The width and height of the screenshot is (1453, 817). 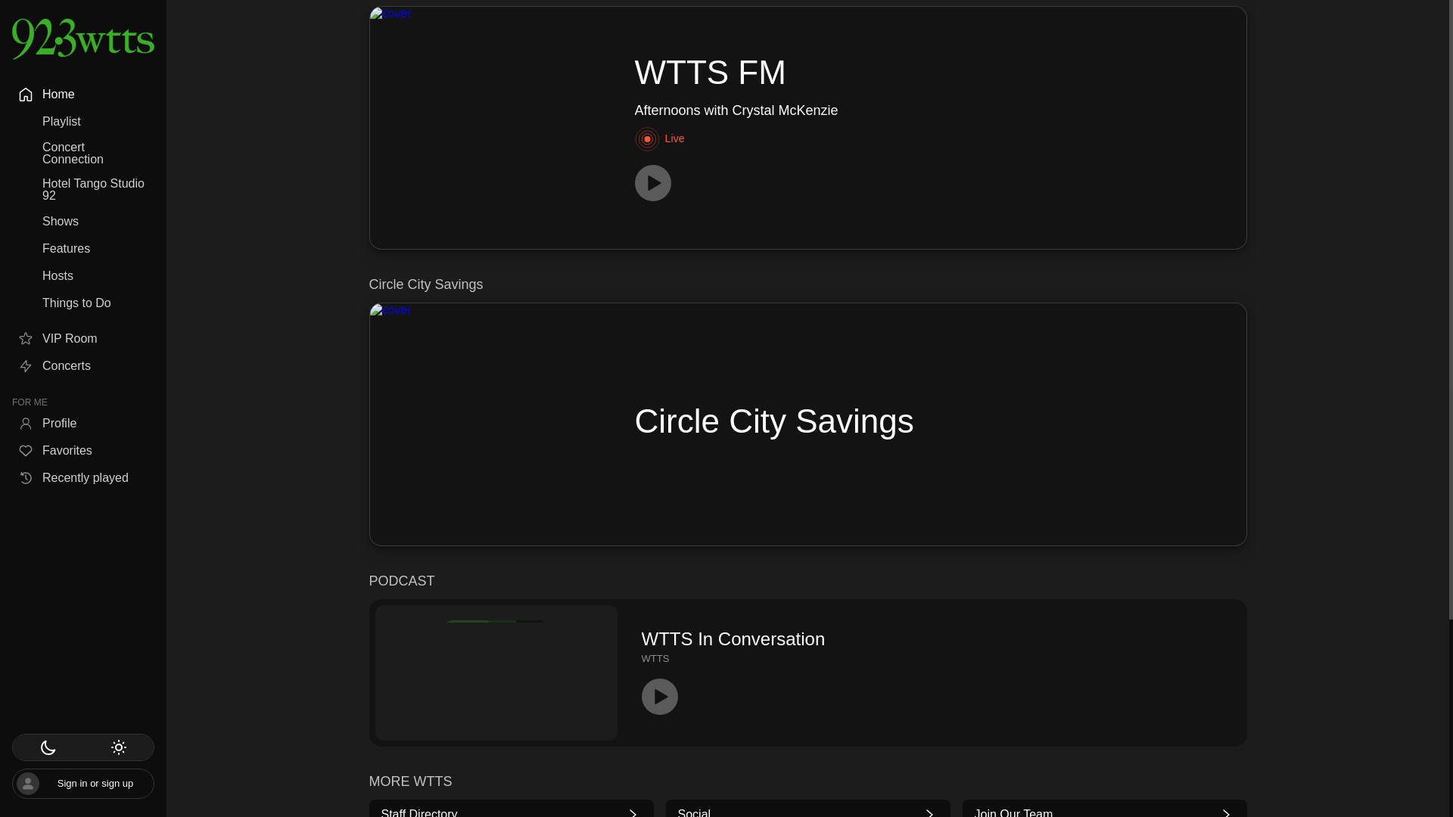 I want to click on Recently played, so click(x=82, y=478).